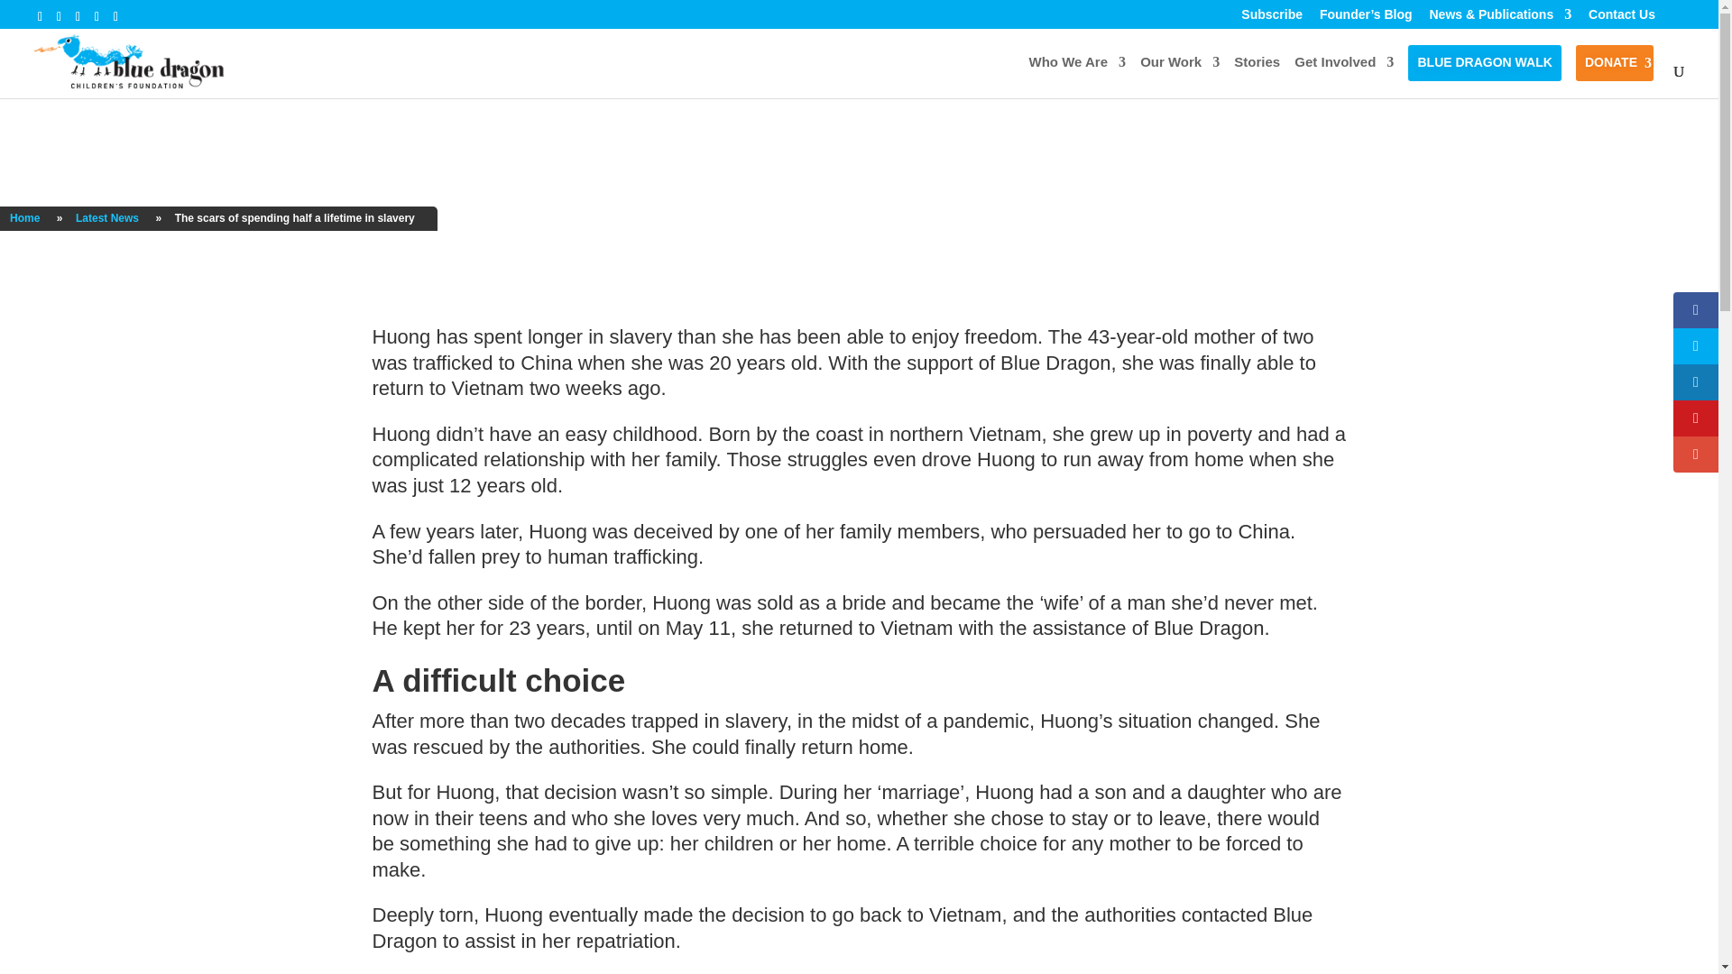 This screenshot has height=974, width=1732. What do you see at coordinates (24, 218) in the screenshot?
I see `Home` at bounding box center [24, 218].